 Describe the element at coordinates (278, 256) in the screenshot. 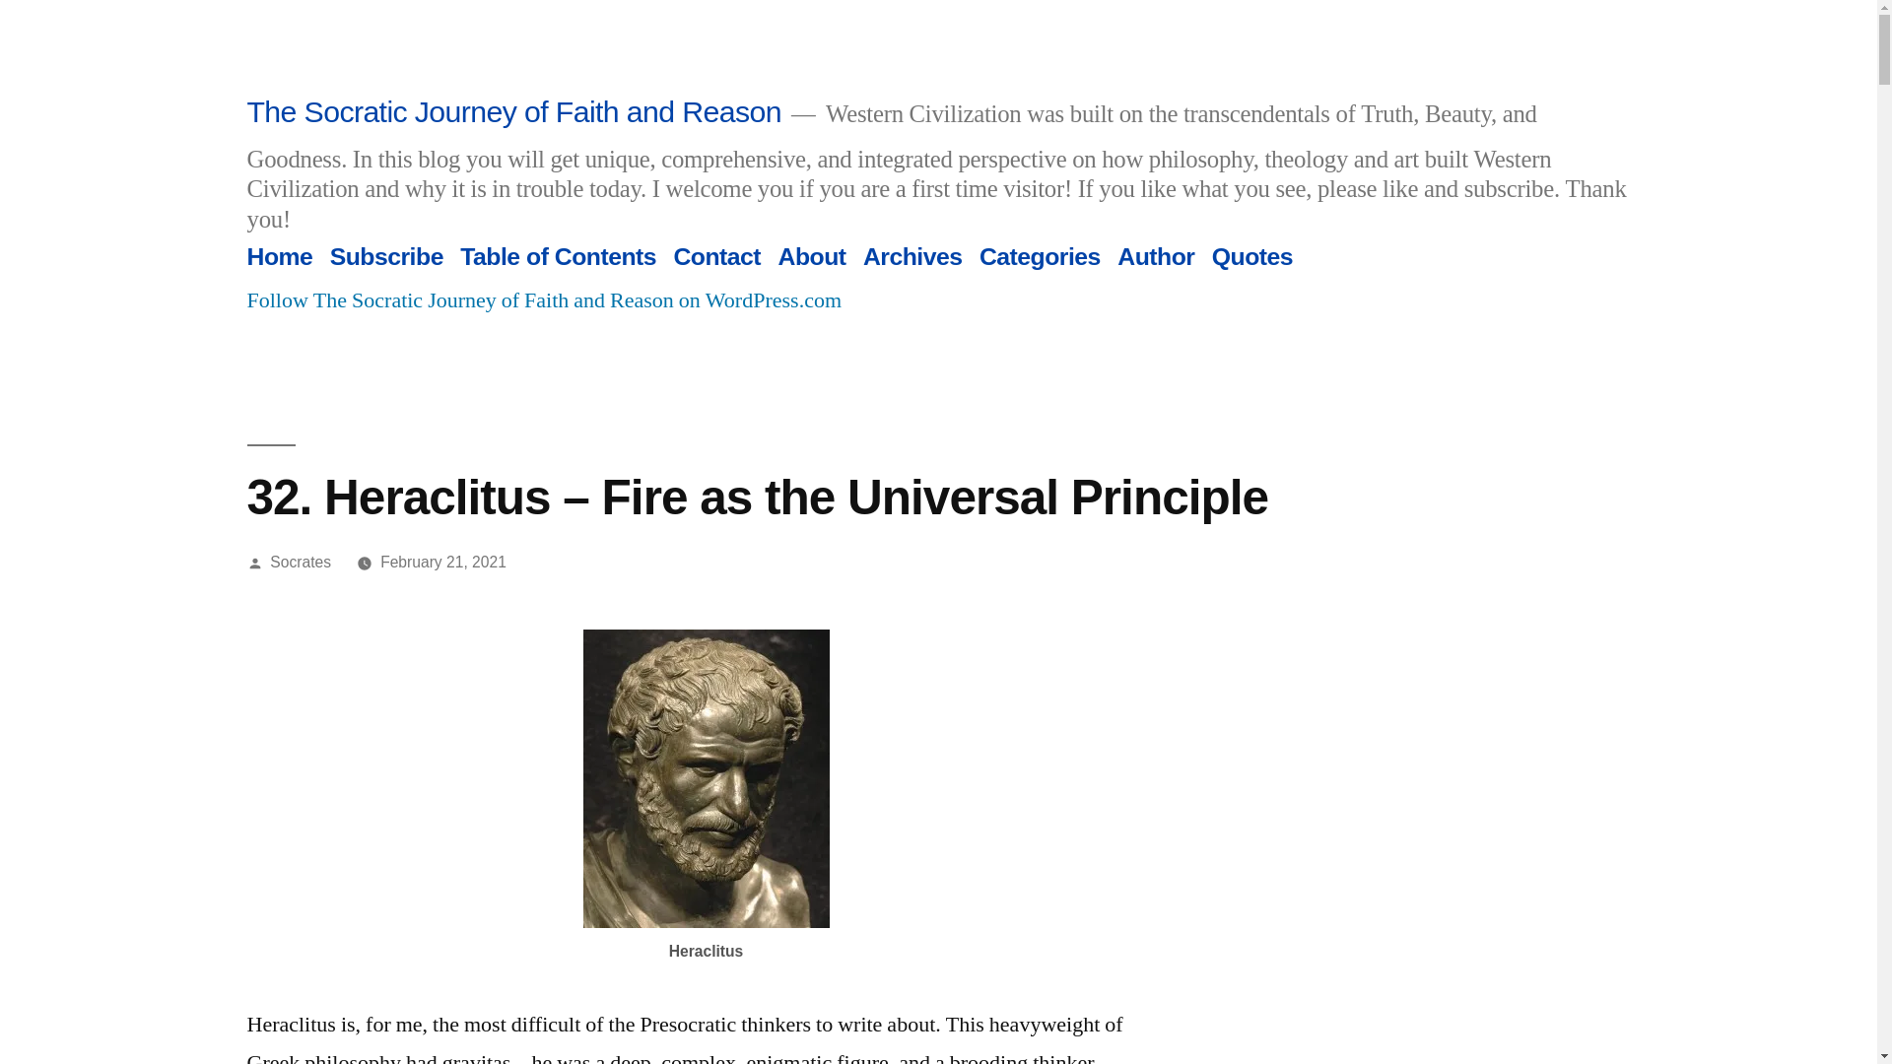

I see `Home` at that location.